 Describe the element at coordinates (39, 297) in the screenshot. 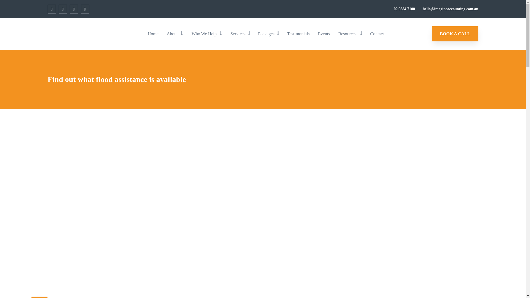

I see `Back to top` at that location.